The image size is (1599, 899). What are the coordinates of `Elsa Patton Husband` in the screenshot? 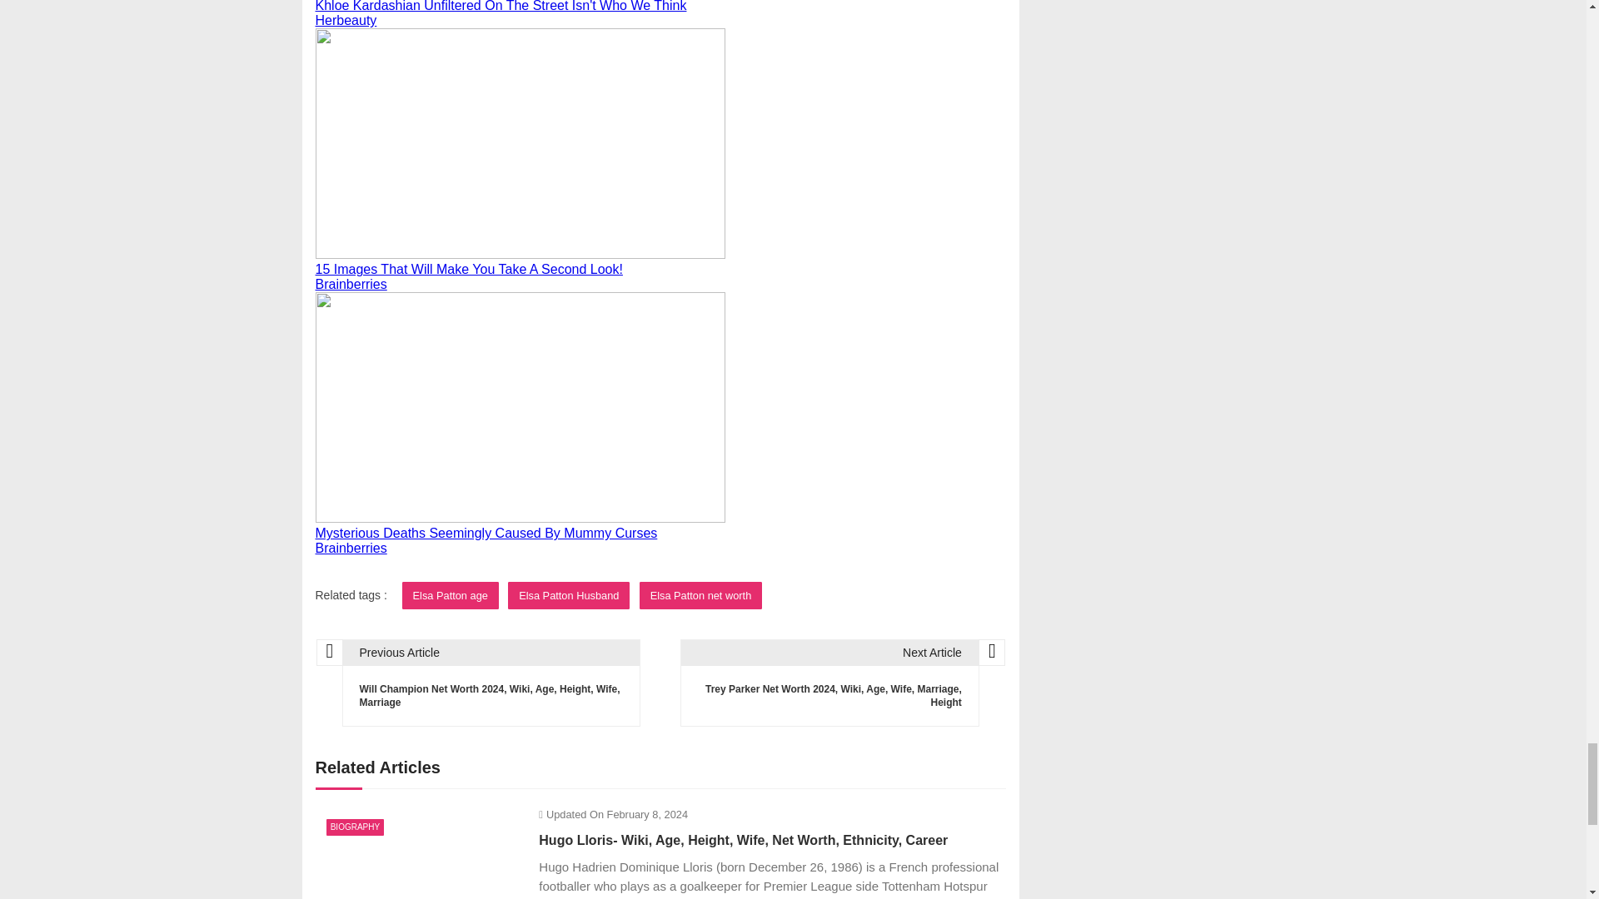 It's located at (569, 595).